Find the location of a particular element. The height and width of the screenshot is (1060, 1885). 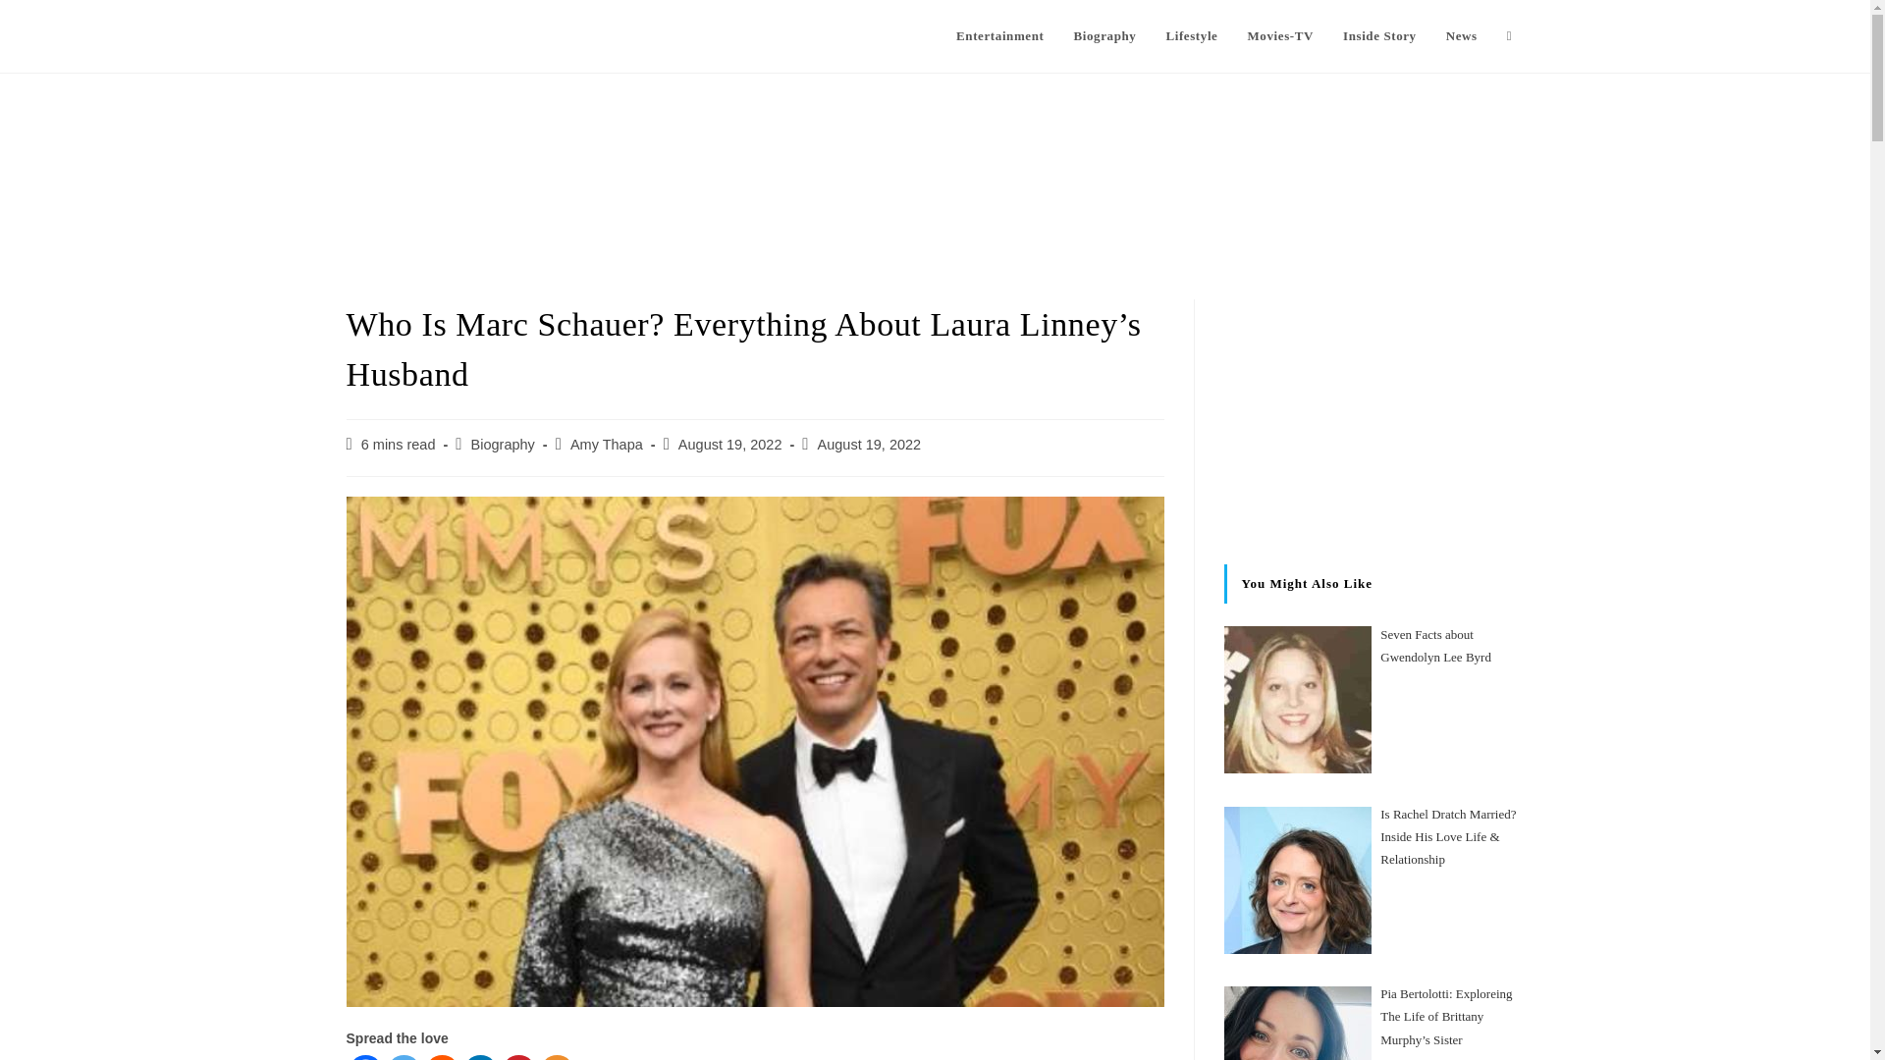

Movies-TV is located at coordinates (1280, 36).